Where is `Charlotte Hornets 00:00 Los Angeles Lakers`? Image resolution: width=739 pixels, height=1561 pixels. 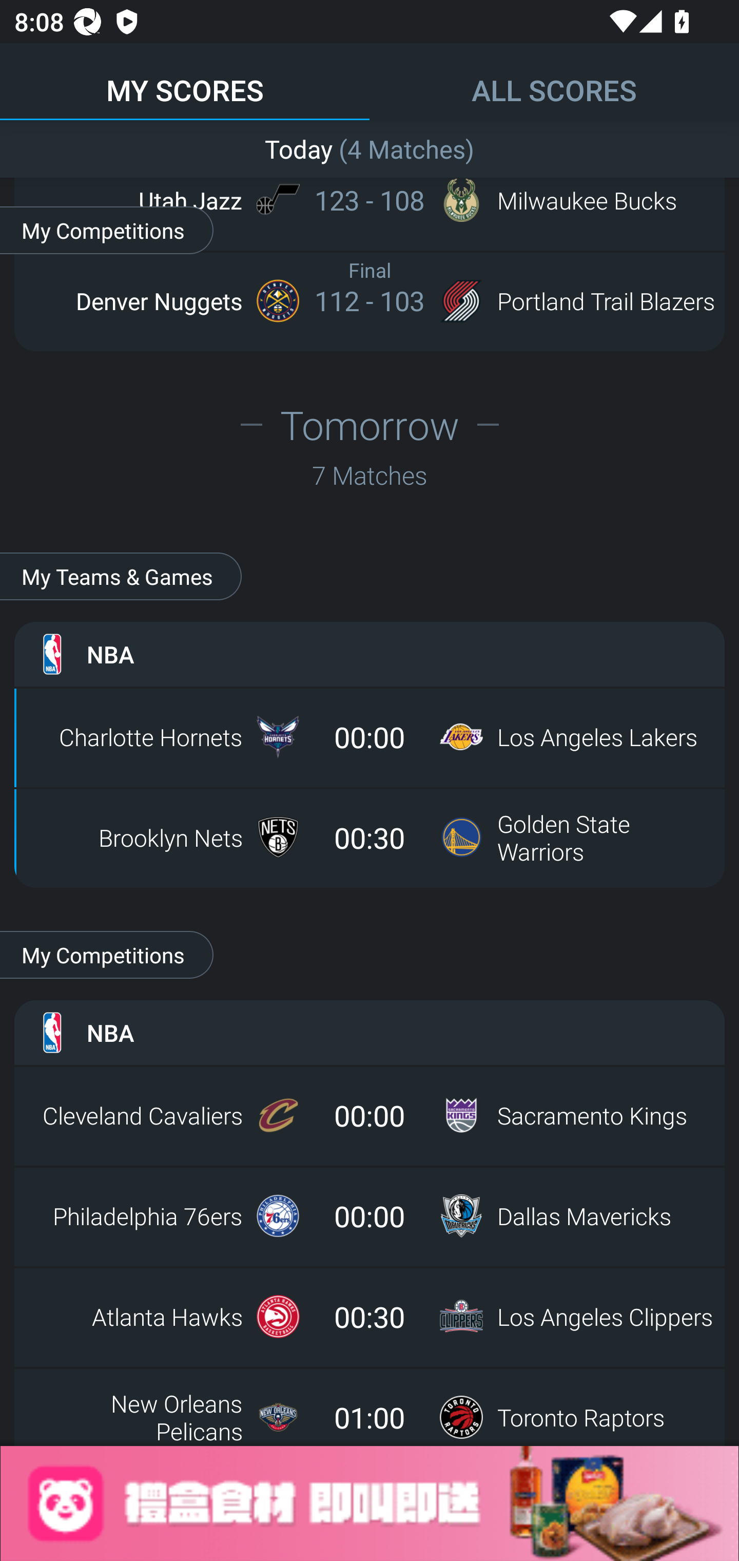
Charlotte Hornets 00:00 Los Angeles Lakers is located at coordinates (369, 736).